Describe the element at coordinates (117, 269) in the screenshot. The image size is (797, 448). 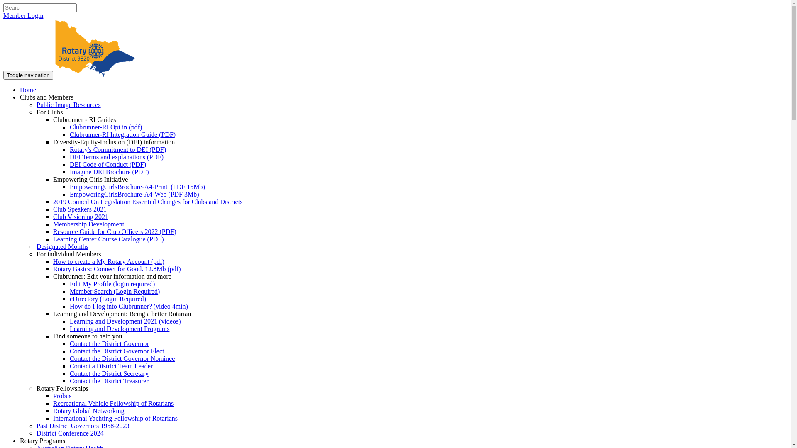
I see `Rotary Basics: Connect for Good. 12.8Mb (pdf)` at that location.